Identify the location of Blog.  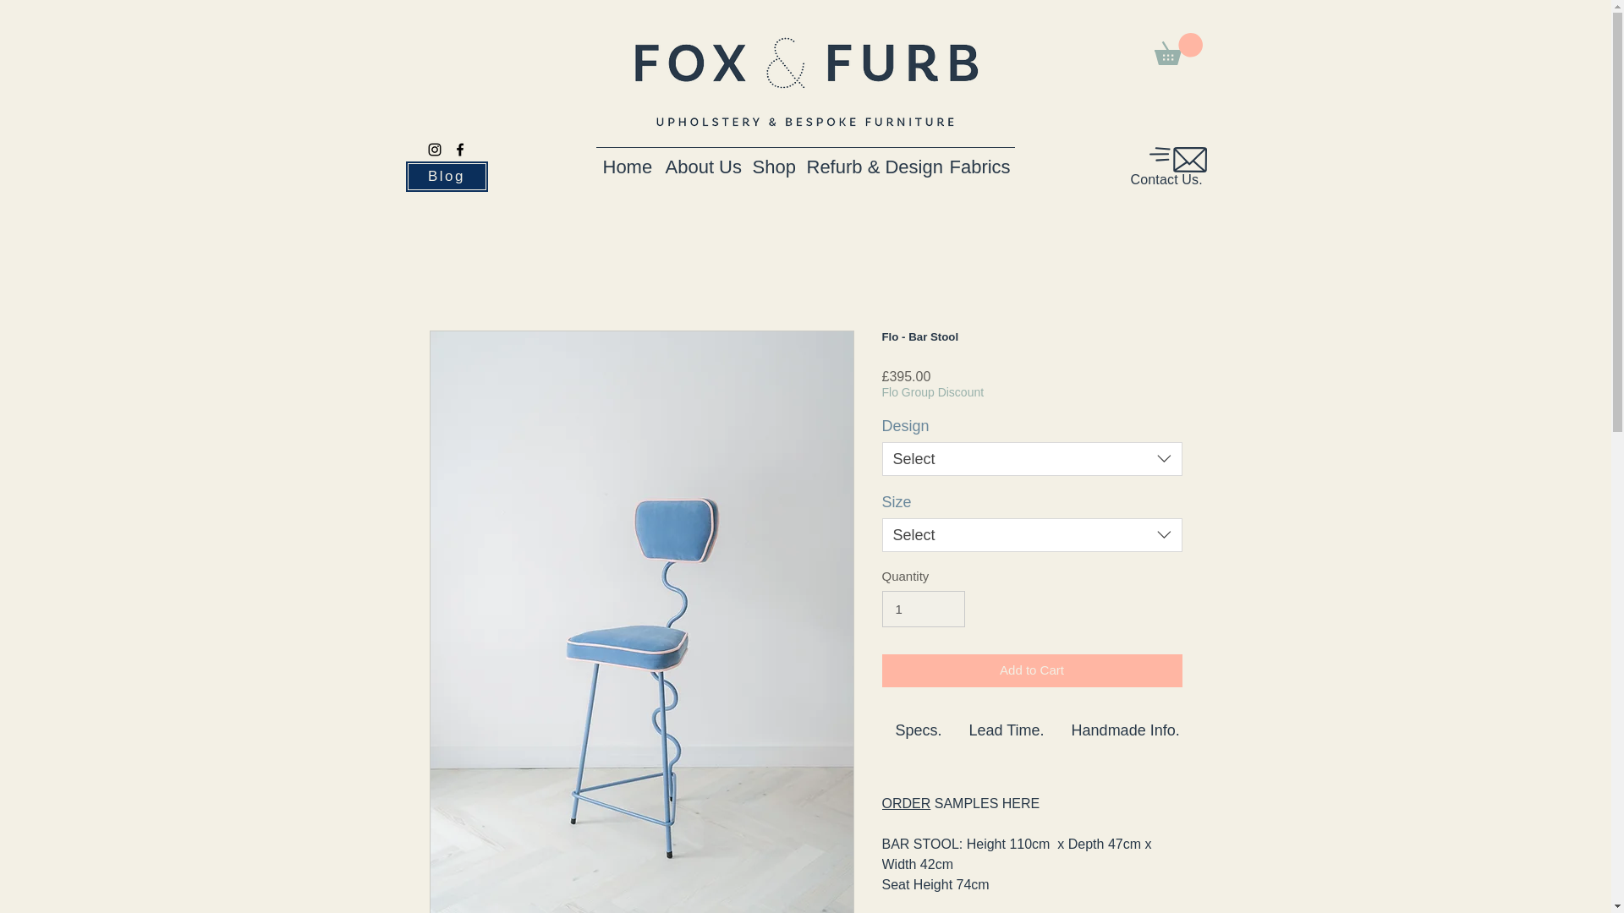
(447, 176).